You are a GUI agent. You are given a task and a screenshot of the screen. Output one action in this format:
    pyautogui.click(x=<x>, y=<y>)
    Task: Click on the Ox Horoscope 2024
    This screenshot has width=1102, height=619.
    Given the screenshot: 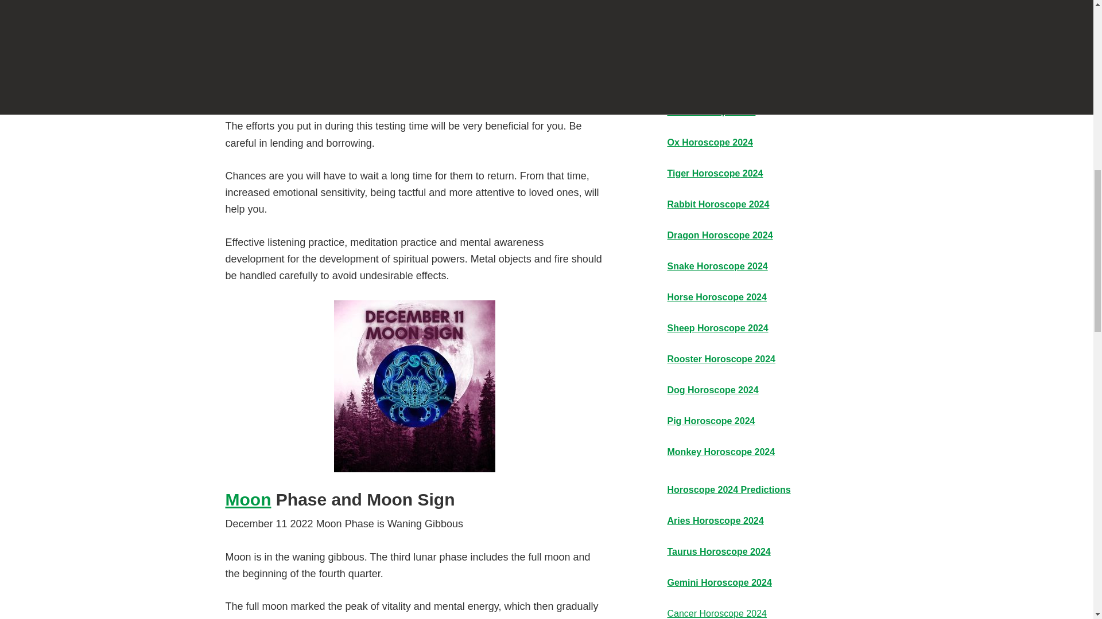 What is the action you would take?
    pyautogui.click(x=709, y=142)
    